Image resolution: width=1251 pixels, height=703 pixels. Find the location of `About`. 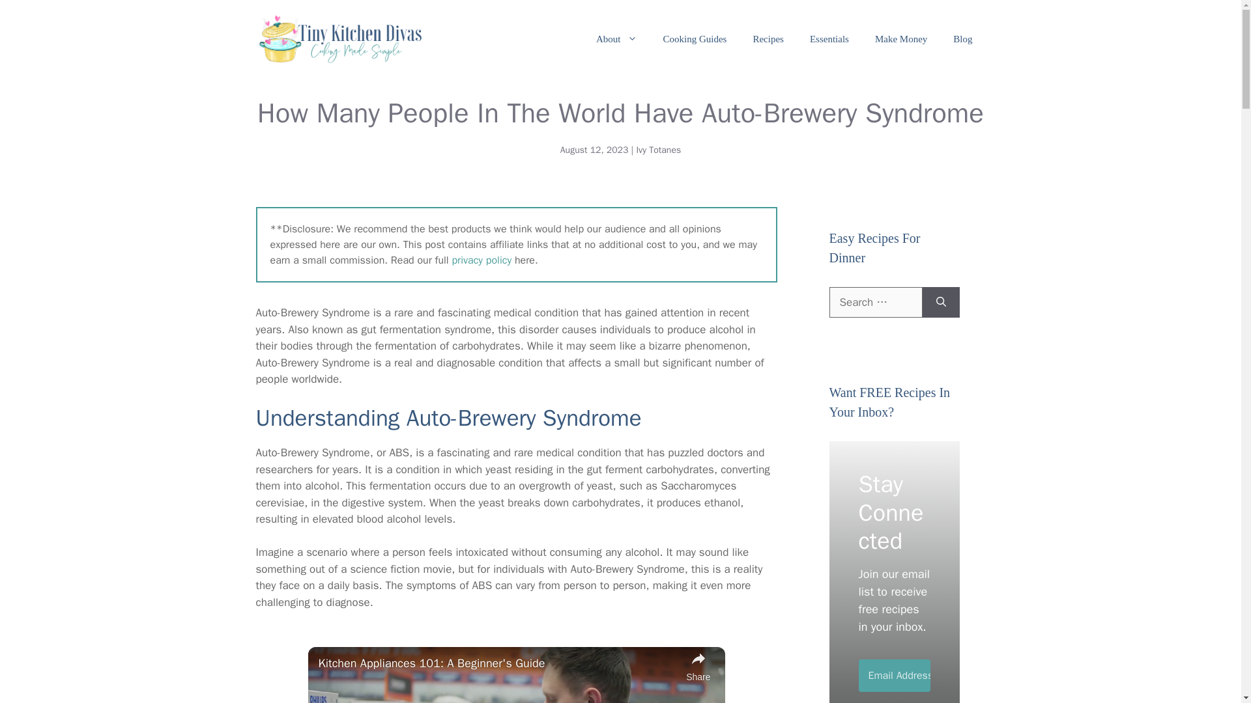

About is located at coordinates (616, 39).